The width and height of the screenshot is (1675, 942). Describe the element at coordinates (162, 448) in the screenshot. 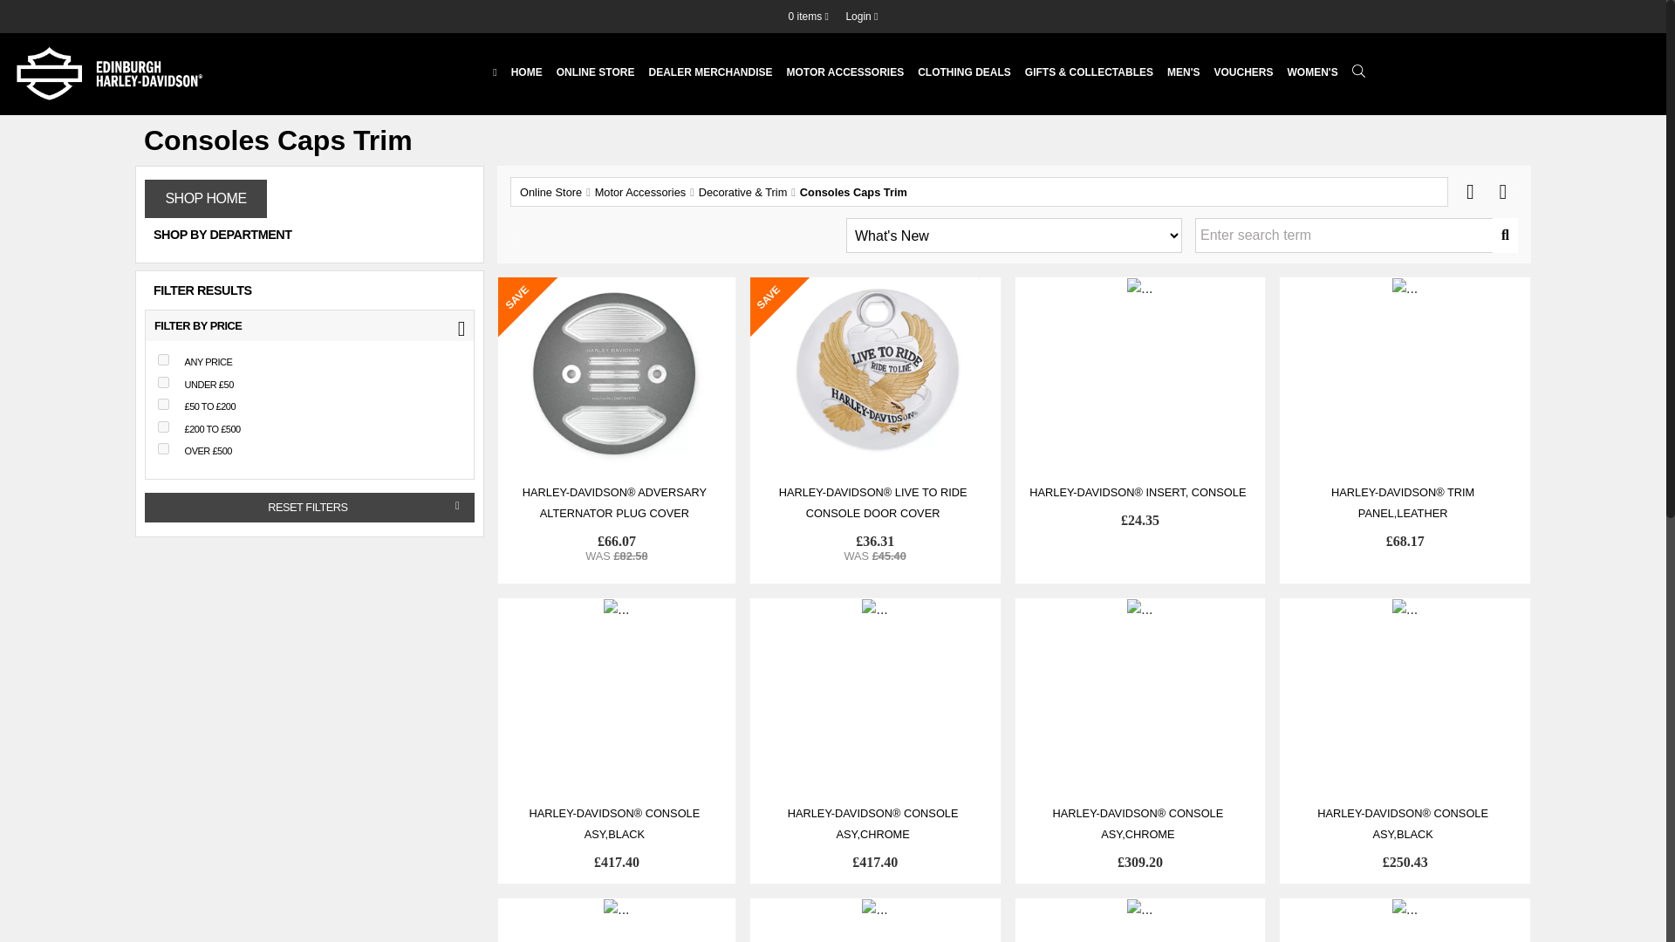

I see `500-` at that location.